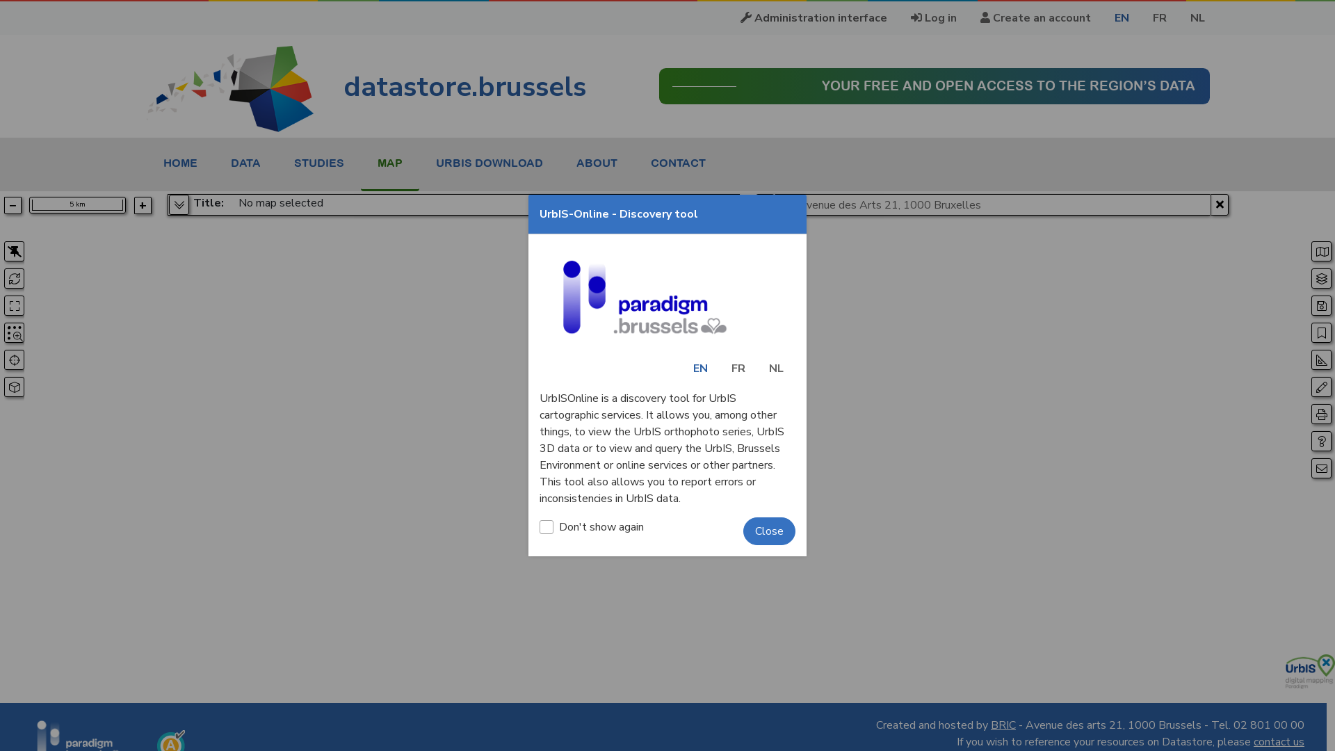 This screenshot has width=1335, height=751. Describe the element at coordinates (366, 87) in the screenshot. I see `datastore.brussels` at that location.